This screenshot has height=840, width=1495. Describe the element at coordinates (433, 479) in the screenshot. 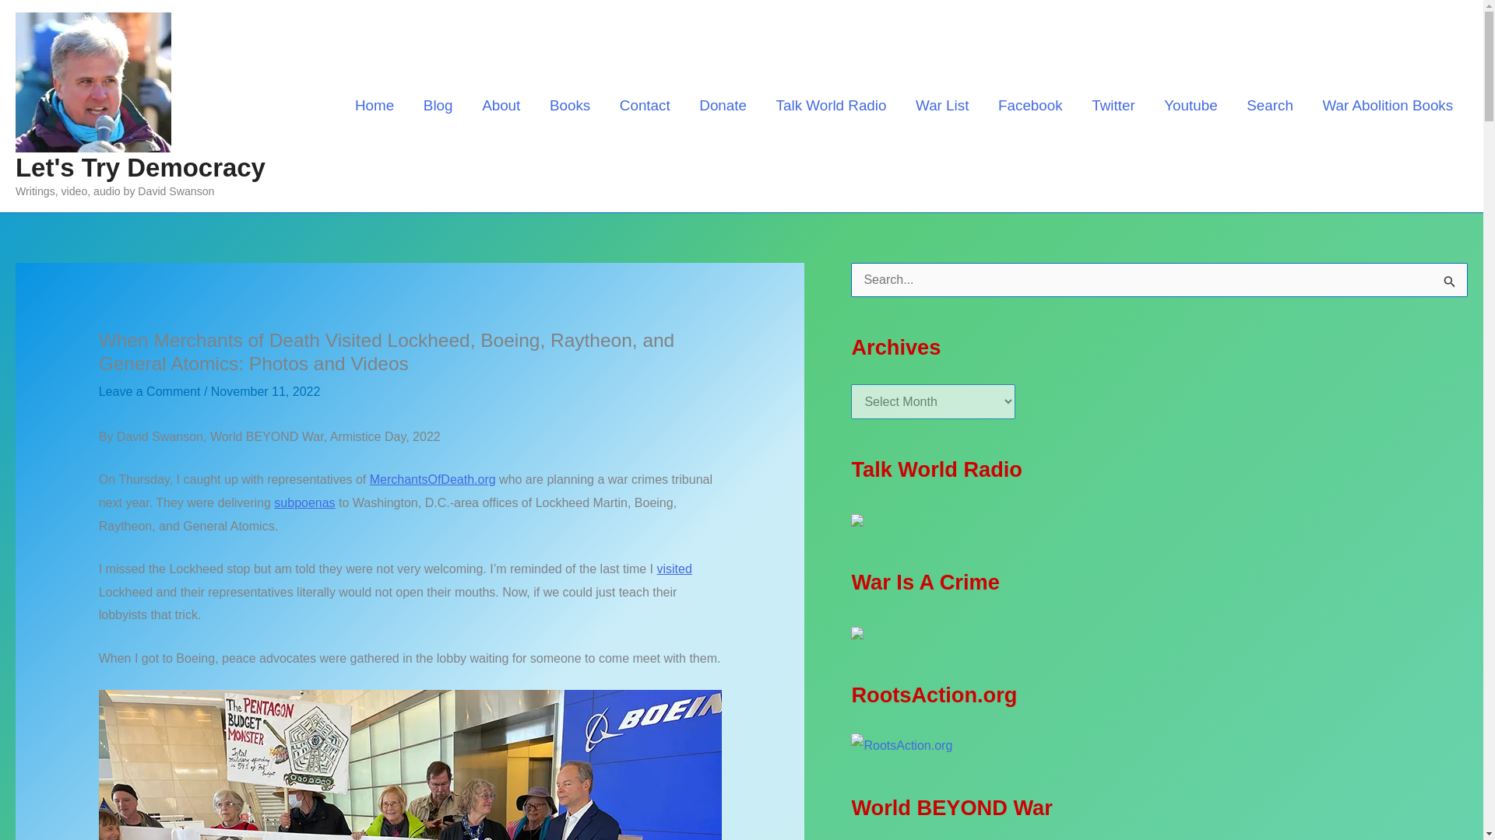

I see `MerchantsOfDeath.org` at that location.